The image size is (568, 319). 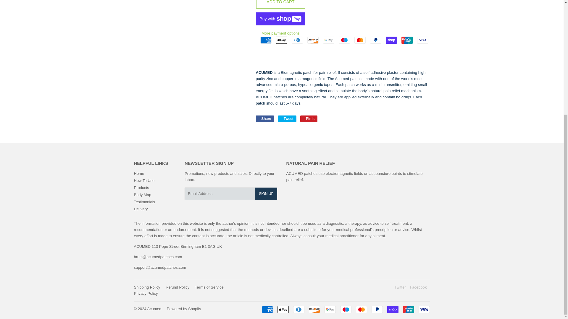 What do you see at coordinates (400, 287) in the screenshot?
I see `Acumed on Twitter` at bounding box center [400, 287].